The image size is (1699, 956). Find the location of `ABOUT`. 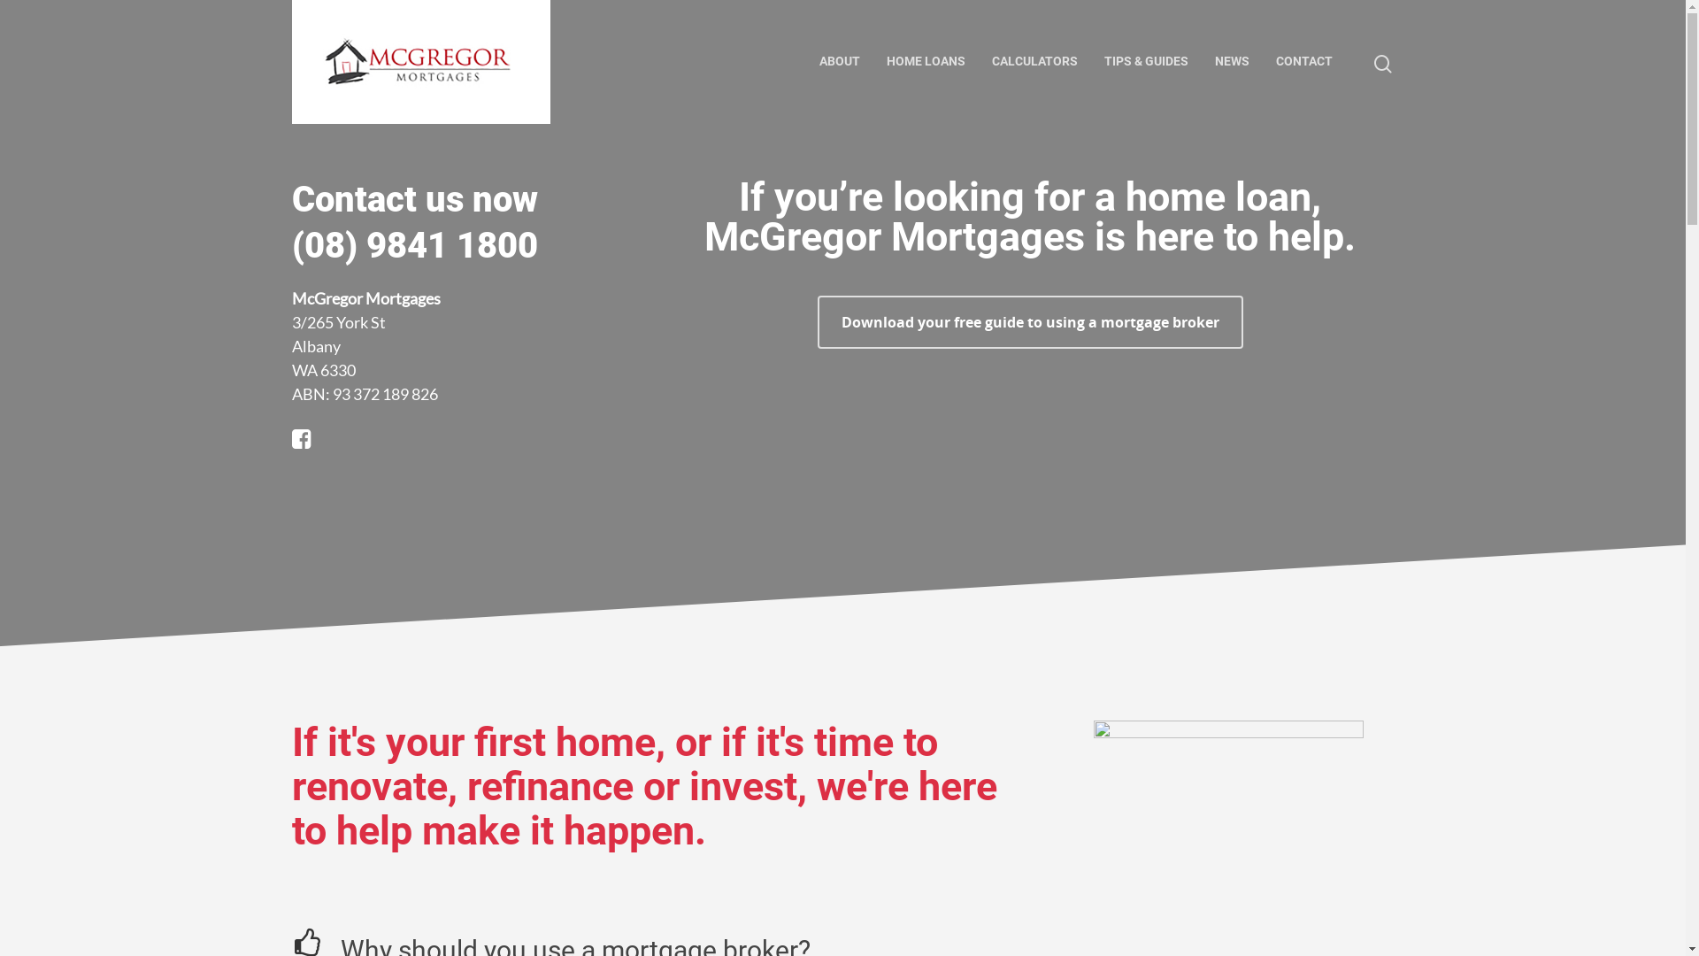

ABOUT is located at coordinates (840, 62).